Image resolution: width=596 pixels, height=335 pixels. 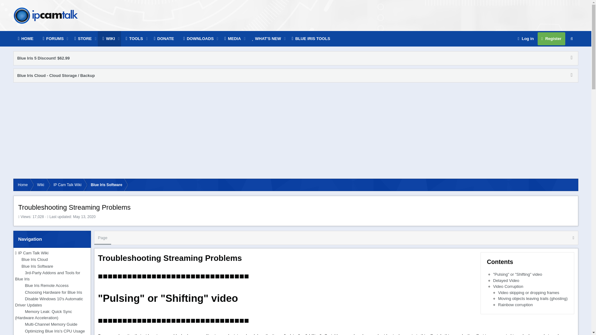 What do you see at coordinates (199, 39) in the screenshot?
I see `DOWNLOADS` at bounding box center [199, 39].